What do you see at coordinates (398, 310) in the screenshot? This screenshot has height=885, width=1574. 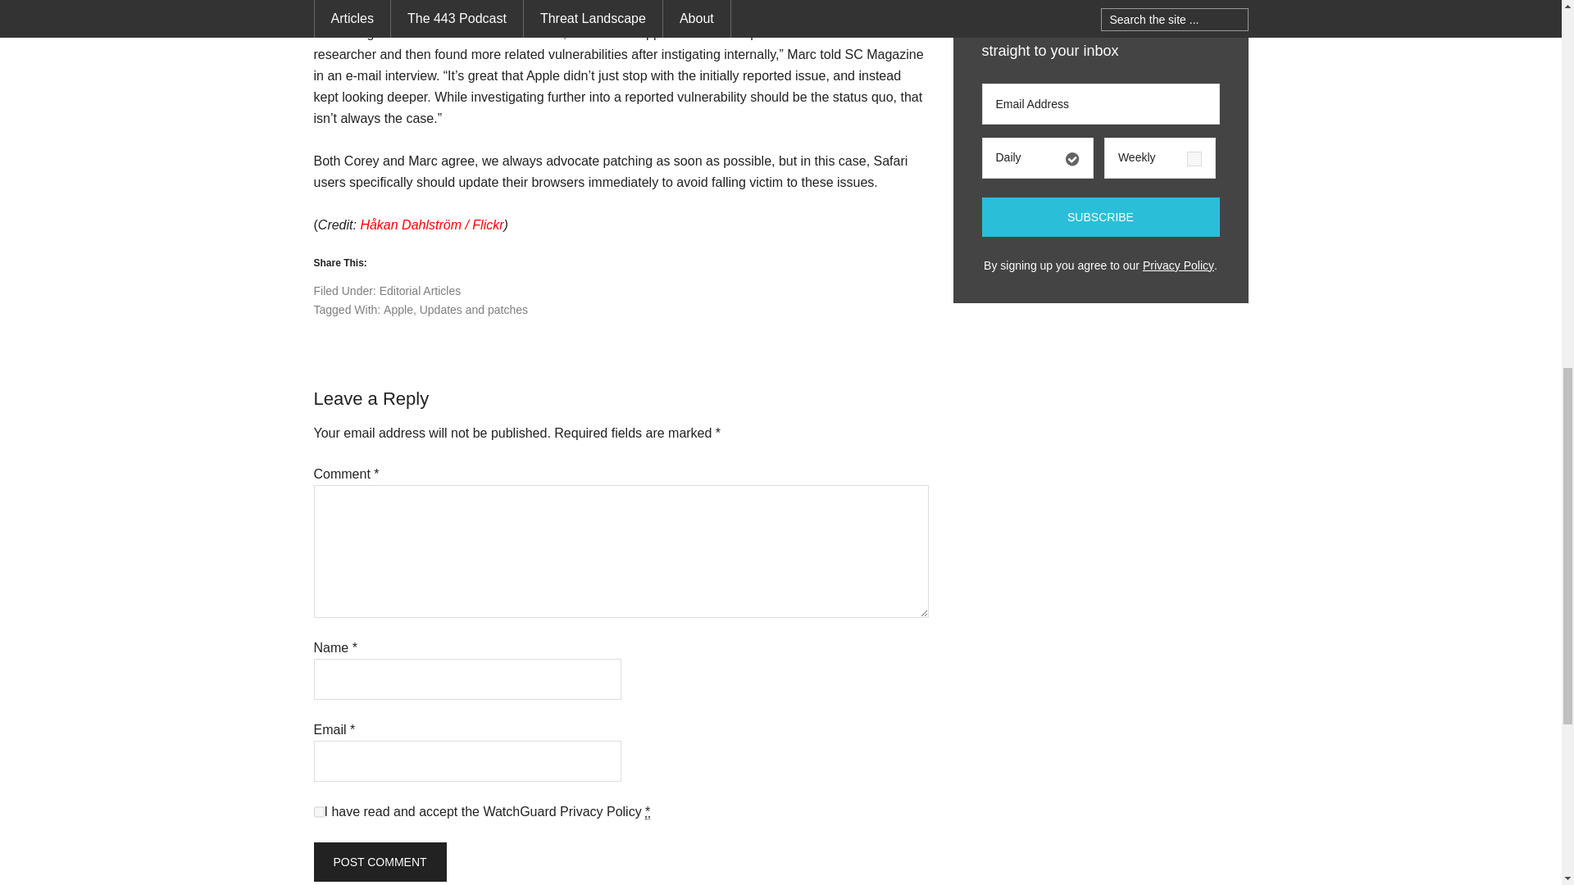 I see `Apple` at bounding box center [398, 310].